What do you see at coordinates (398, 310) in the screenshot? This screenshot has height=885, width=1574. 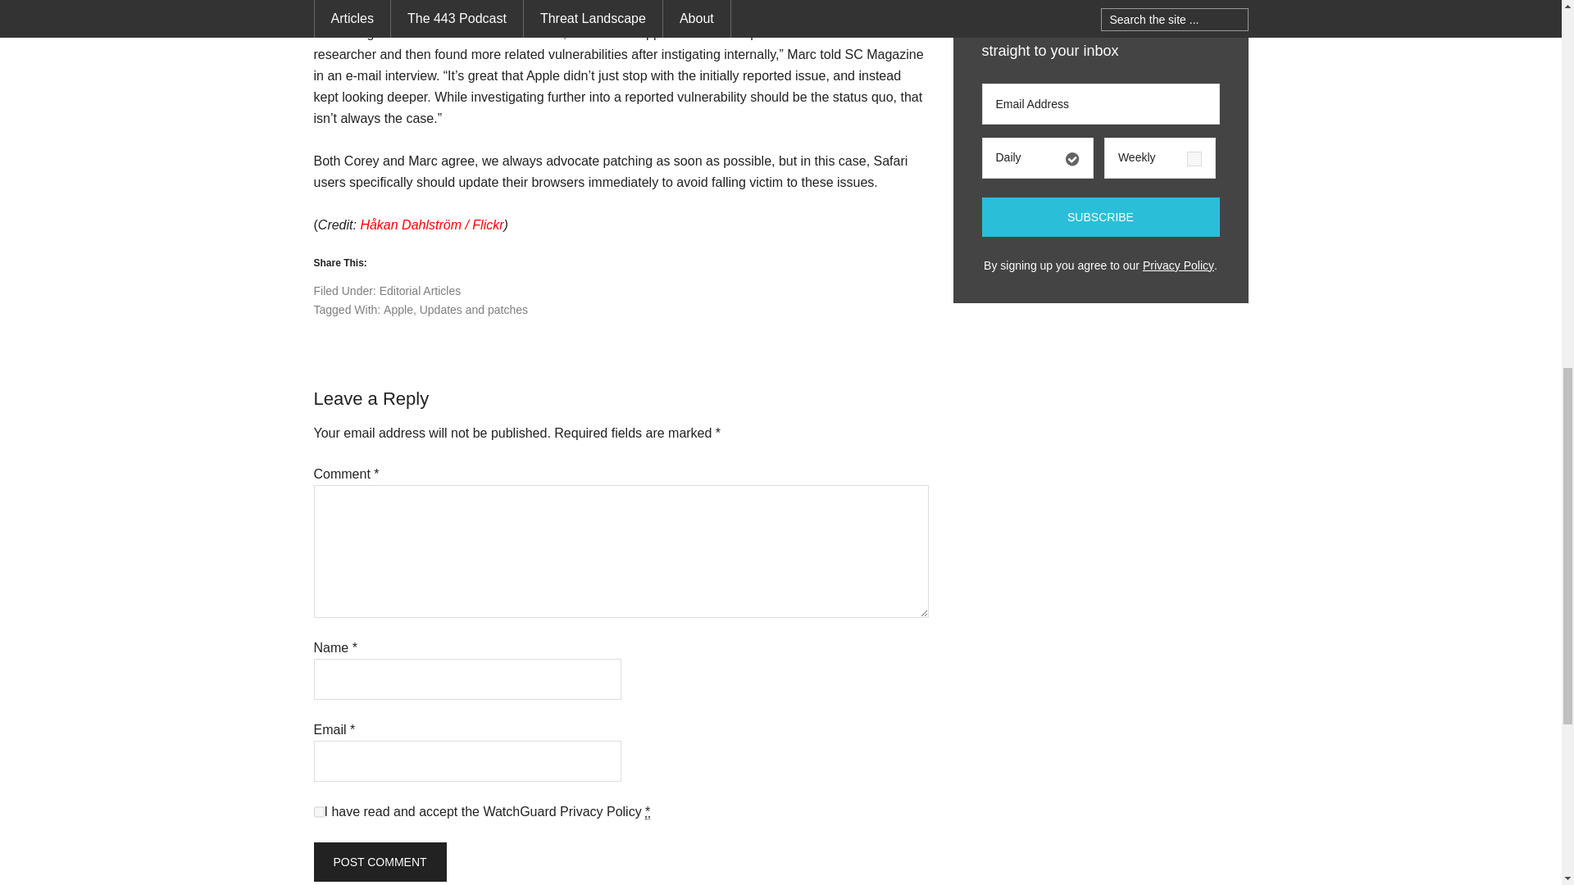 I see `Apple` at bounding box center [398, 310].